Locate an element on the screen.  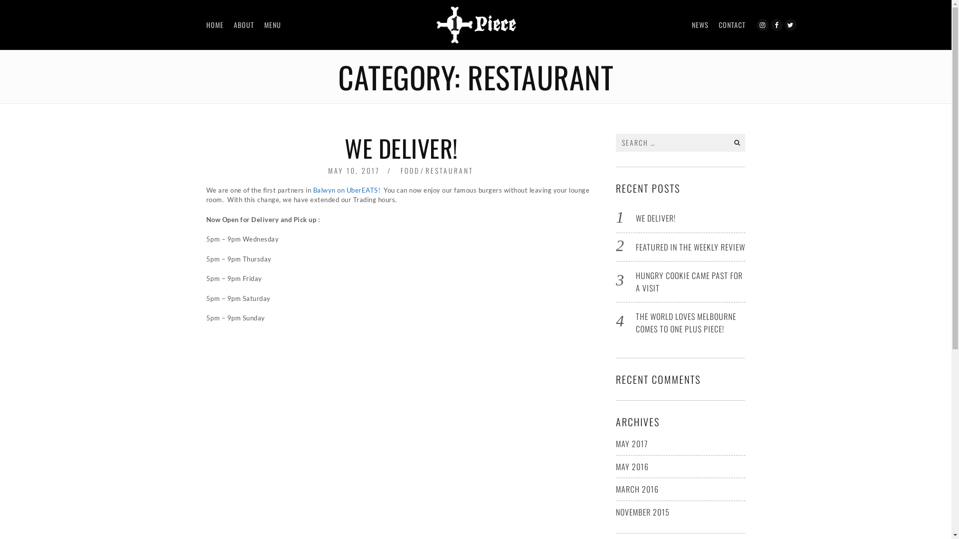
Go is located at coordinates (737, 143).